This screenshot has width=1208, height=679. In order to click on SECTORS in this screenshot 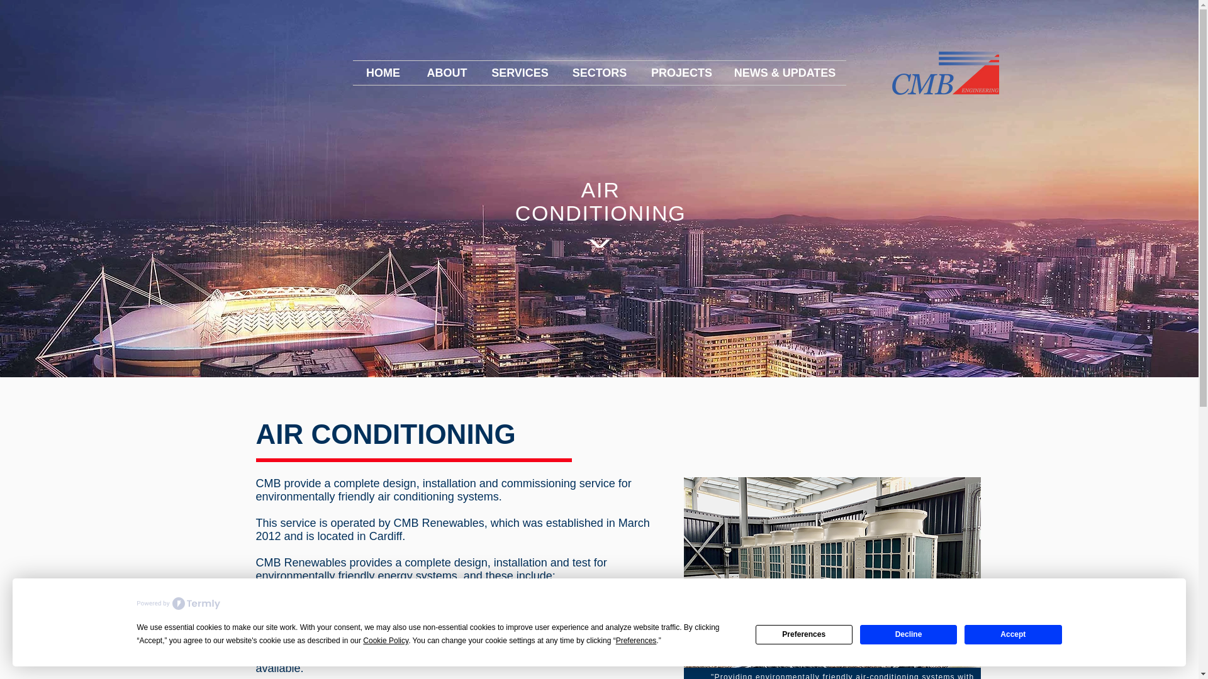, I will do `click(600, 73)`.